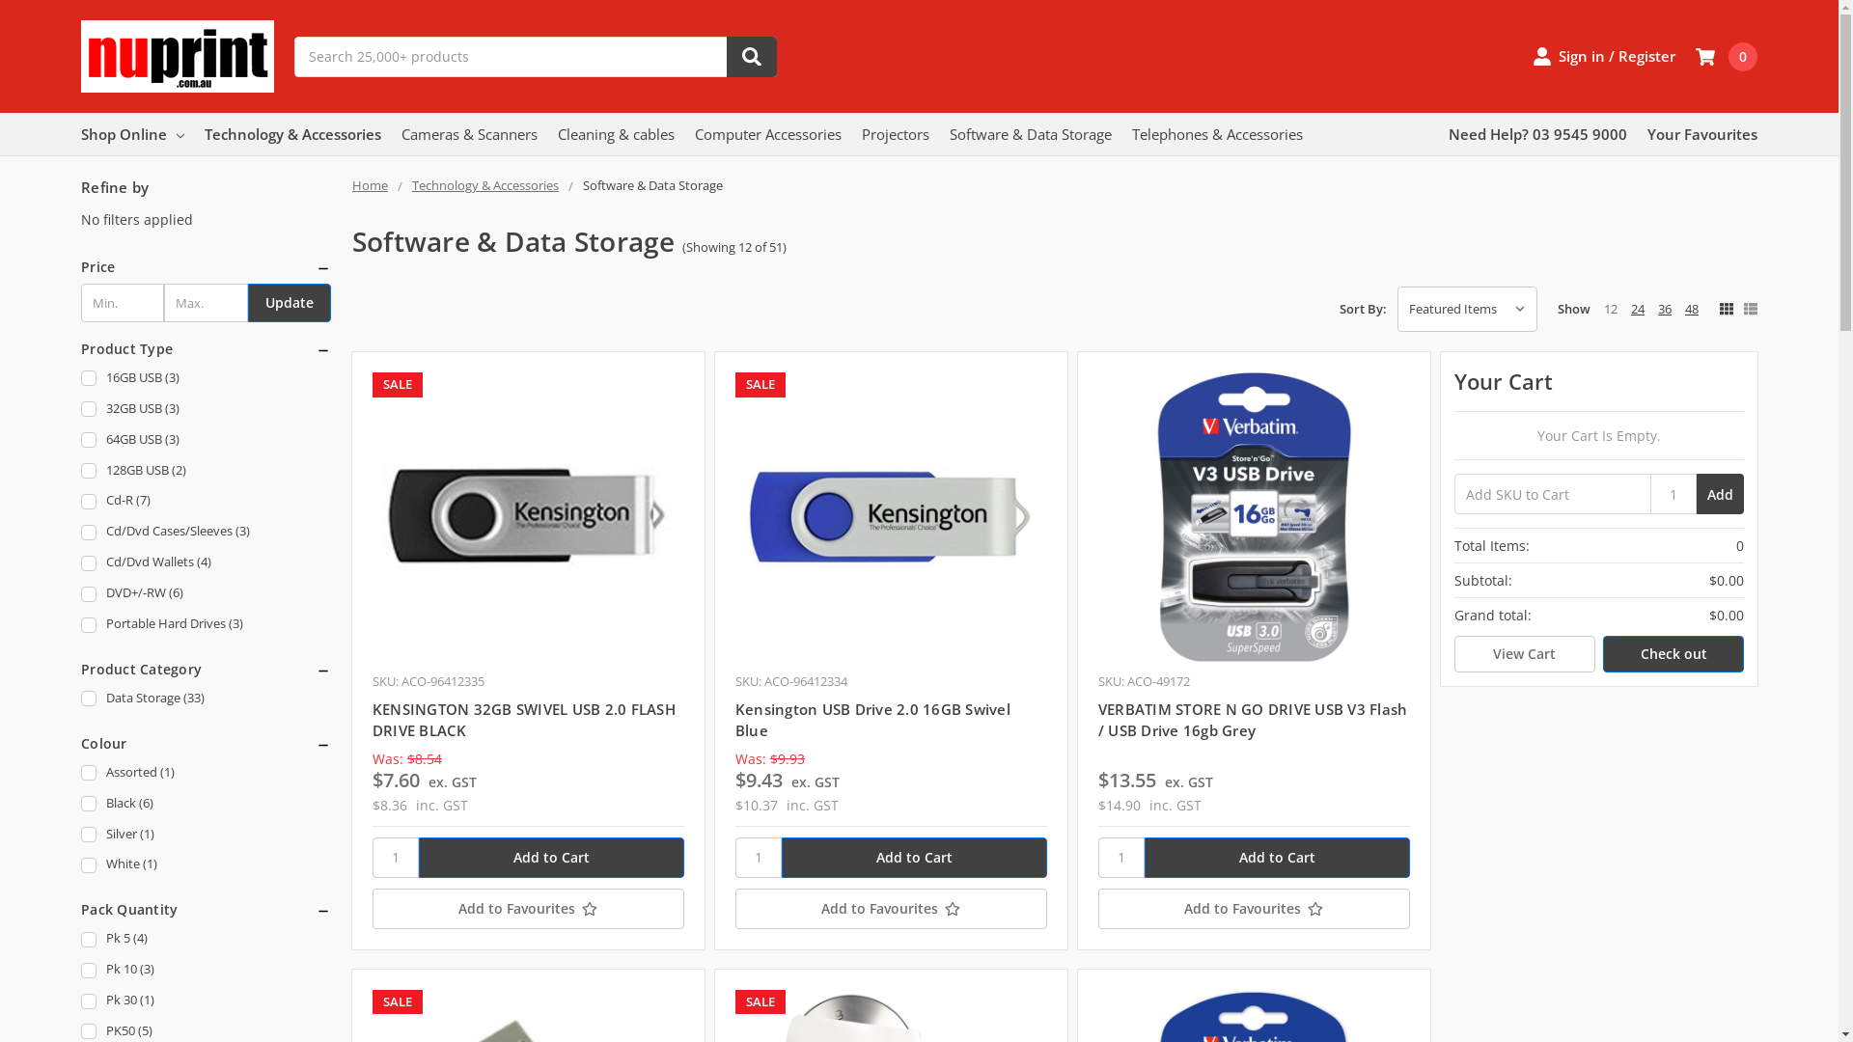 The width and height of the screenshot is (1853, 1042). I want to click on KENSINGTON 32GB SWIVEL USB 2.0 FLASH DRIVE BLACK, so click(524, 720).